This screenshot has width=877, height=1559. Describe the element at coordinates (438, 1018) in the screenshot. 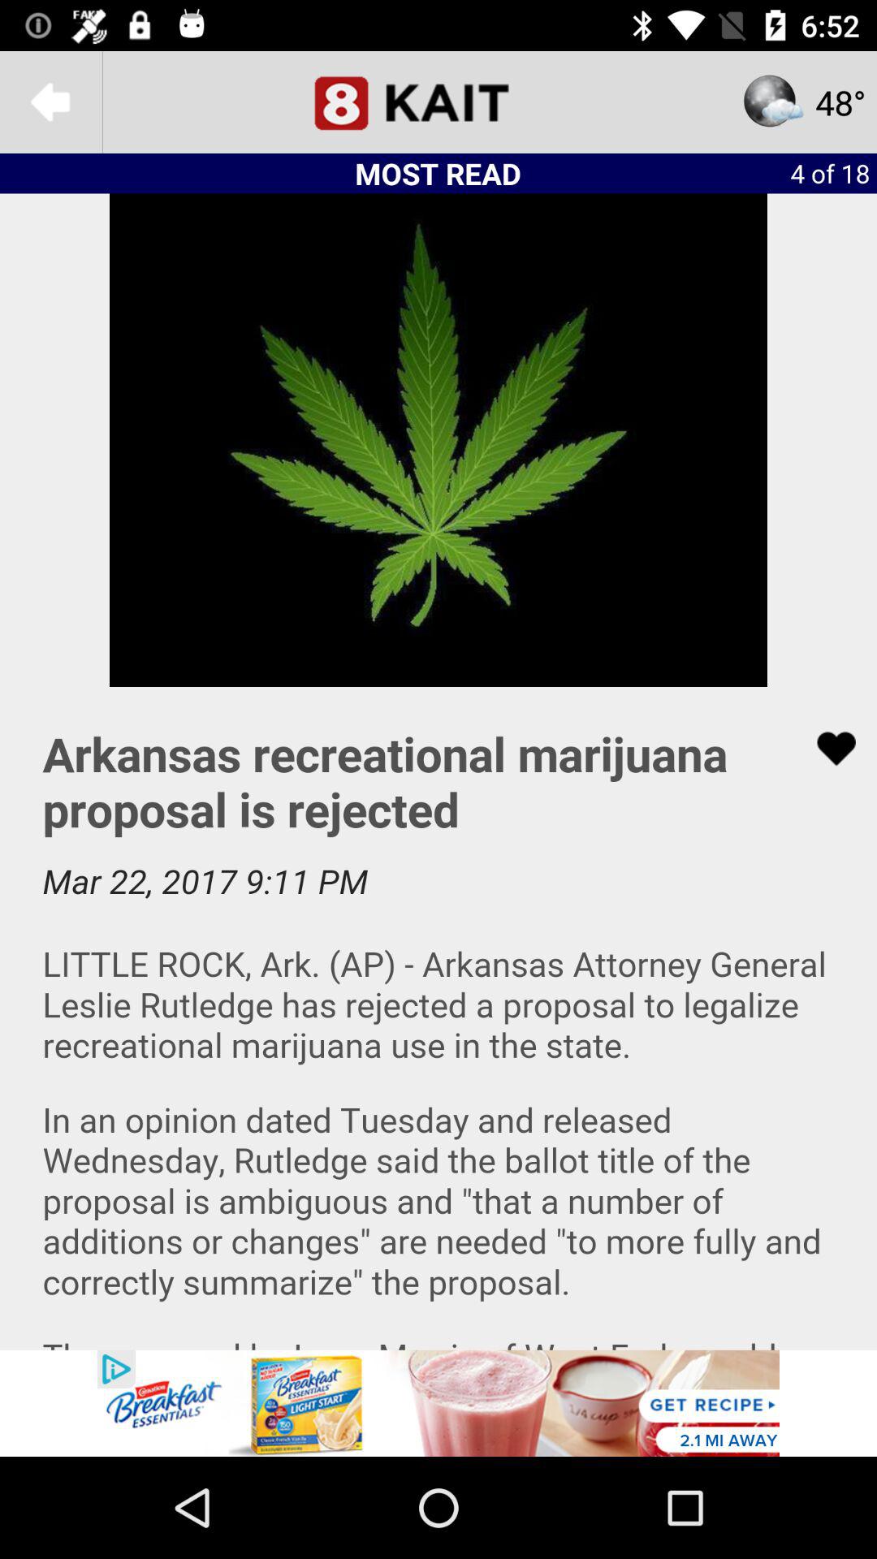

I see `seeing in the paragraph` at that location.